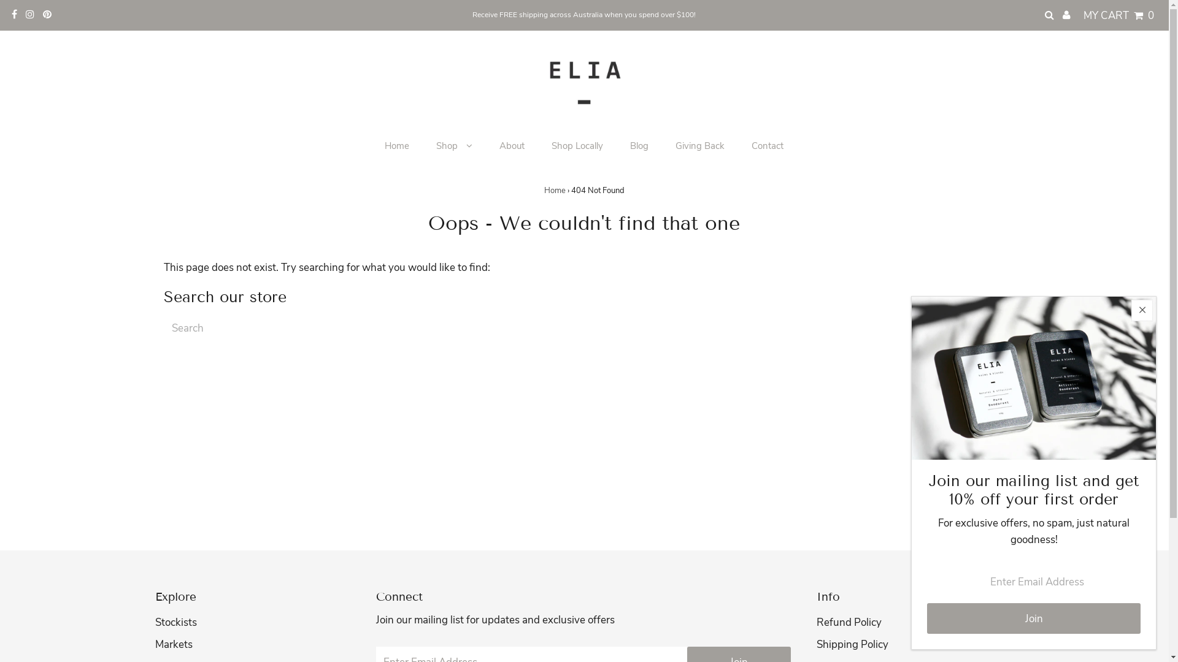 The height and width of the screenshot is (662, 1178). What do you see at coordinates (577, 146) in the screenshot?
I see `Shop Locally` at bounding box center [577, 146].